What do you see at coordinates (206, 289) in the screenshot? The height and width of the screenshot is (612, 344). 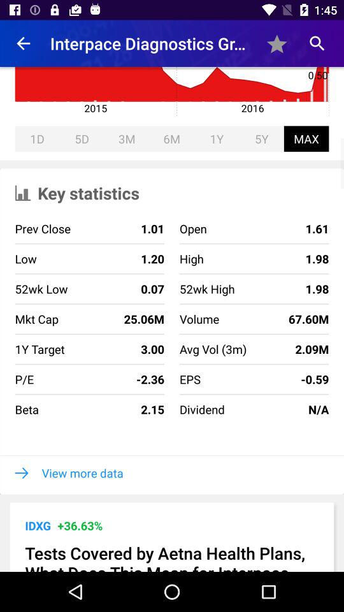 I see `press the 52wk high icon` at bounding box center [206, 289].